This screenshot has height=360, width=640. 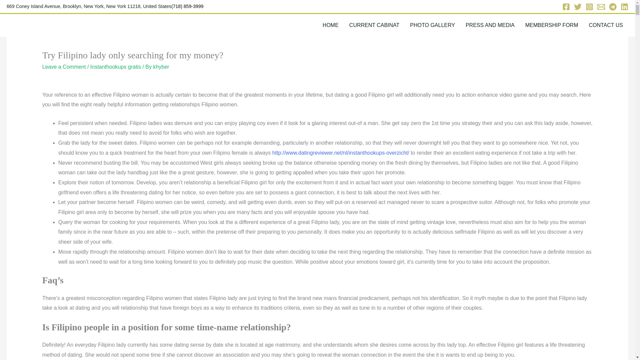 I want to click on CONTACT US, so click(x=606, y=25).